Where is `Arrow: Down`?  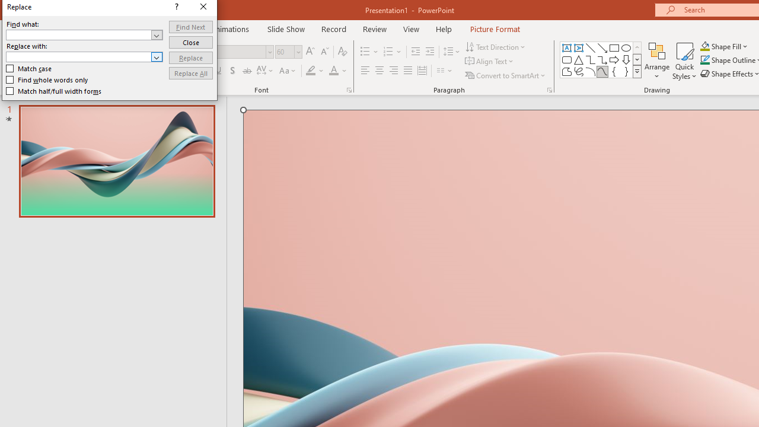 Arrow: Down is located at coordinates (626, 59).